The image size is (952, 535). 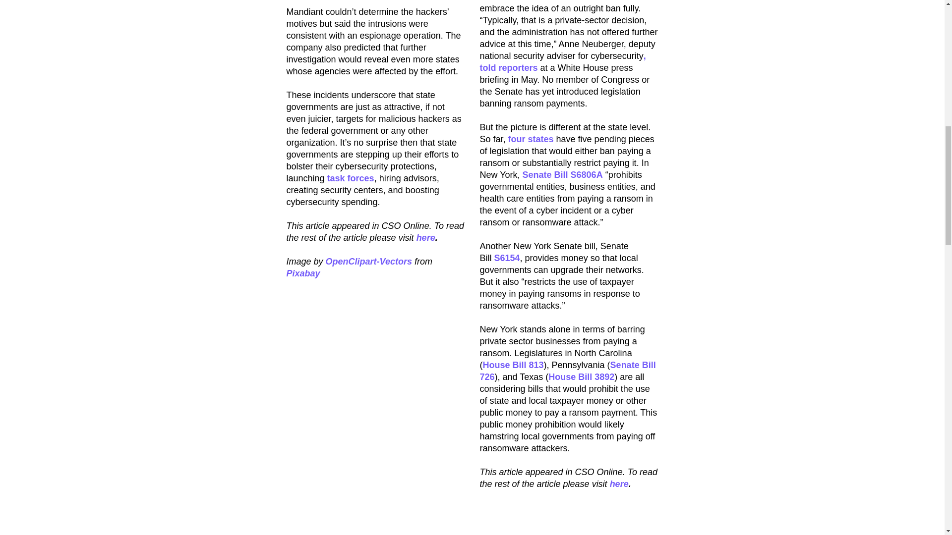 What do you see at coordinates (303, 273) in the screenshot?
I see `Pixabay` at bounding box center [303, 273].